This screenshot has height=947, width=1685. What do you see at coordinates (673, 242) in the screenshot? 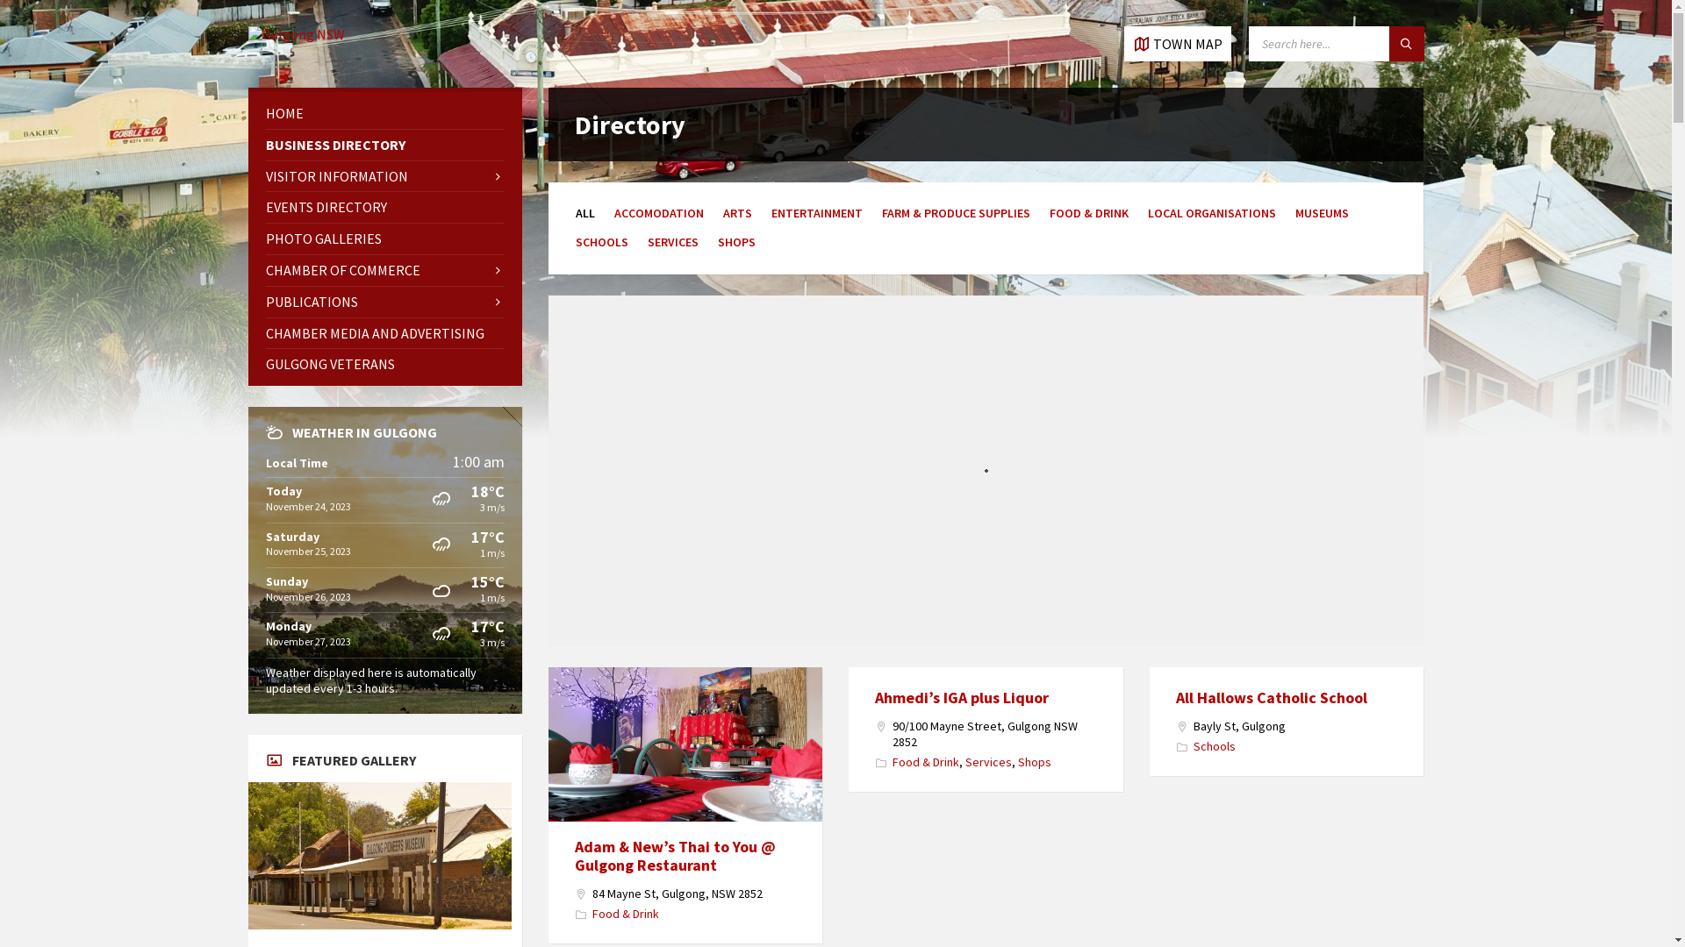
I see `SERVICES` at bounding box center [673, 242].